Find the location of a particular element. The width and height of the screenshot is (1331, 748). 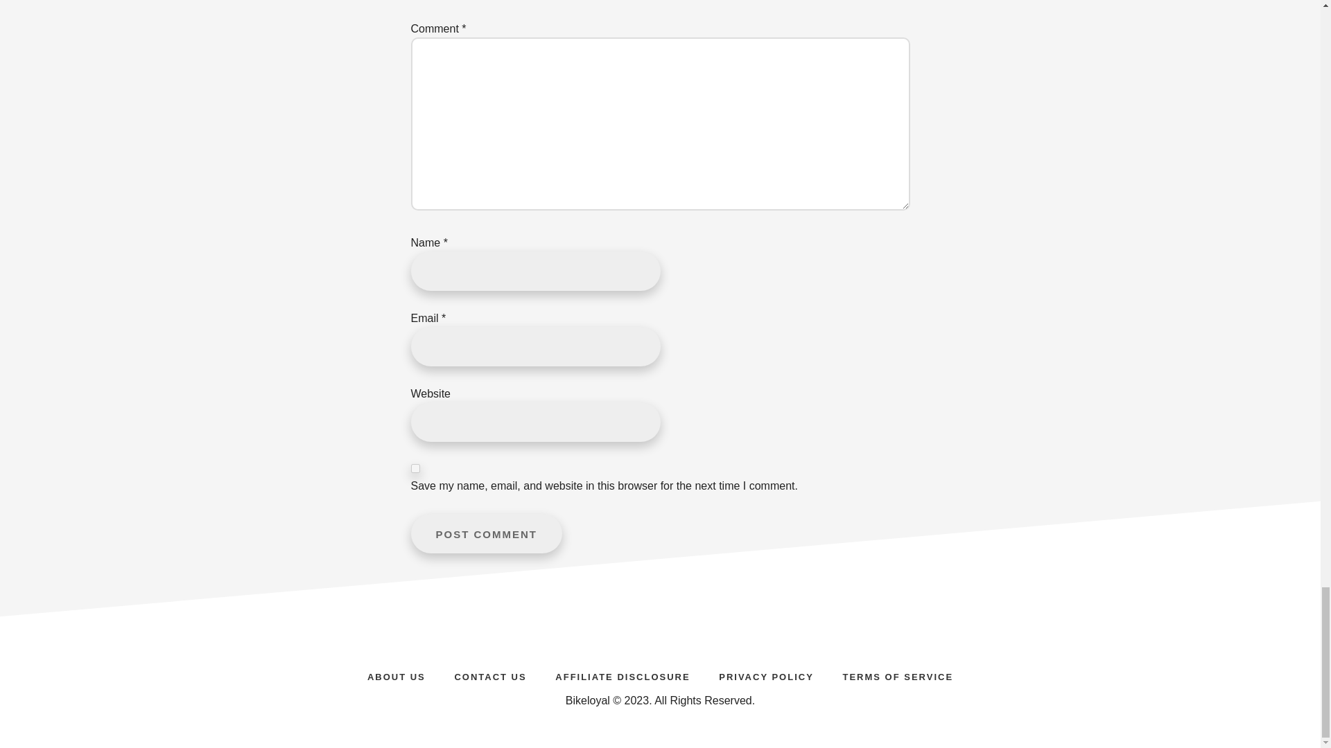

TERMS OF SERVICE is located at coordinates (897, 675).